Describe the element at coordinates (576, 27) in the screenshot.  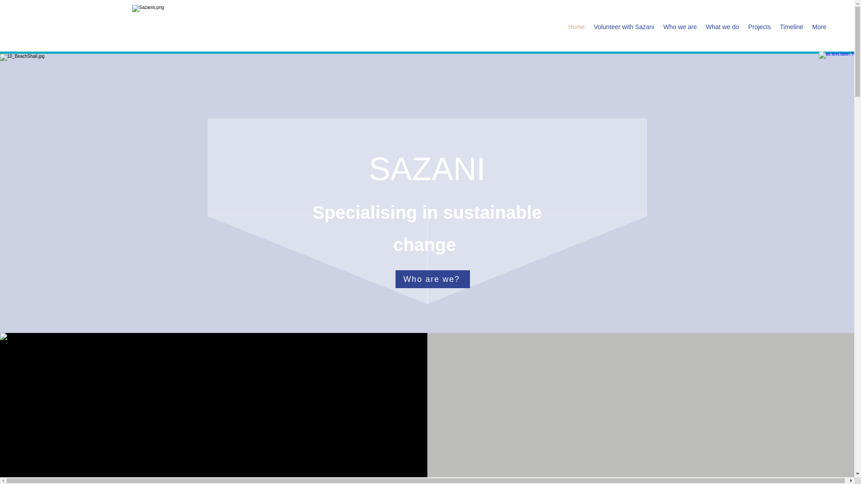
I see `Home` at that location.